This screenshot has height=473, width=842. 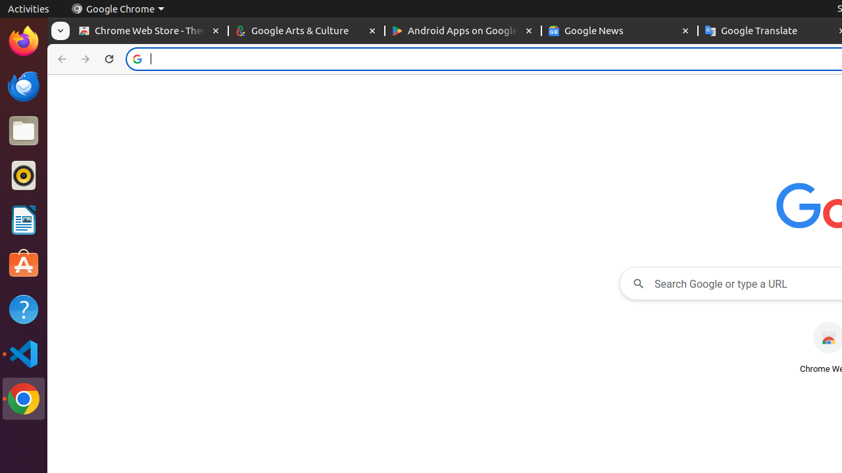 I want to click on Firefox Web Browser, so click(x=24, y=41).